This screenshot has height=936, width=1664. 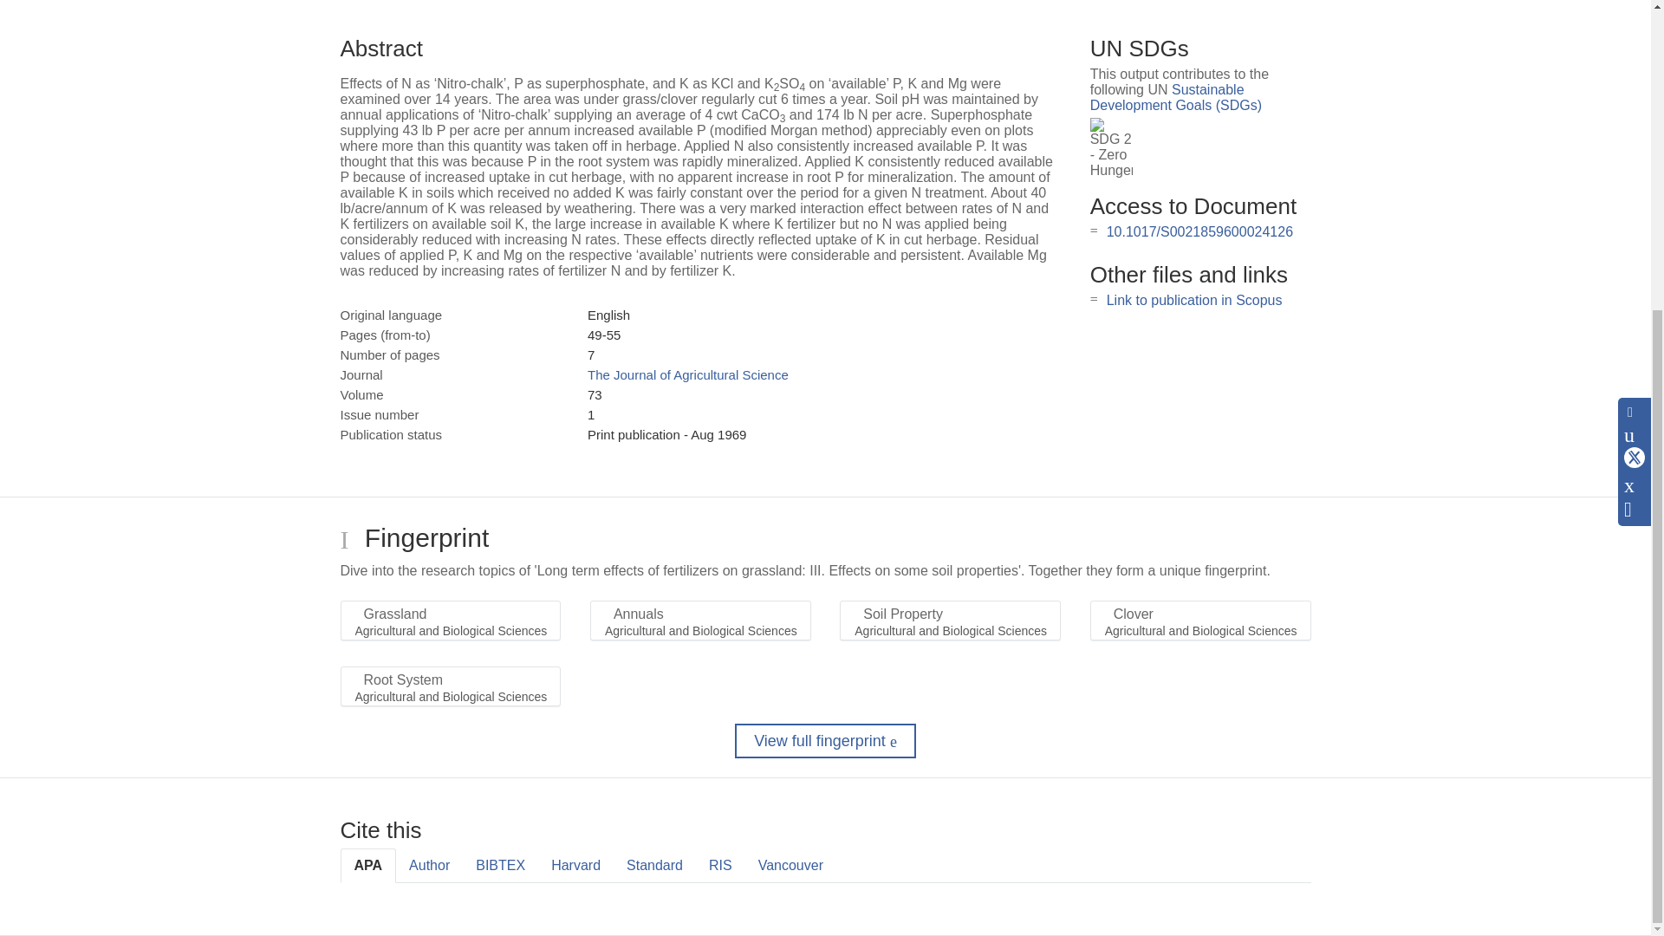 I want to click on The Journal of Agricultural Science, so click(x=688, y=374).